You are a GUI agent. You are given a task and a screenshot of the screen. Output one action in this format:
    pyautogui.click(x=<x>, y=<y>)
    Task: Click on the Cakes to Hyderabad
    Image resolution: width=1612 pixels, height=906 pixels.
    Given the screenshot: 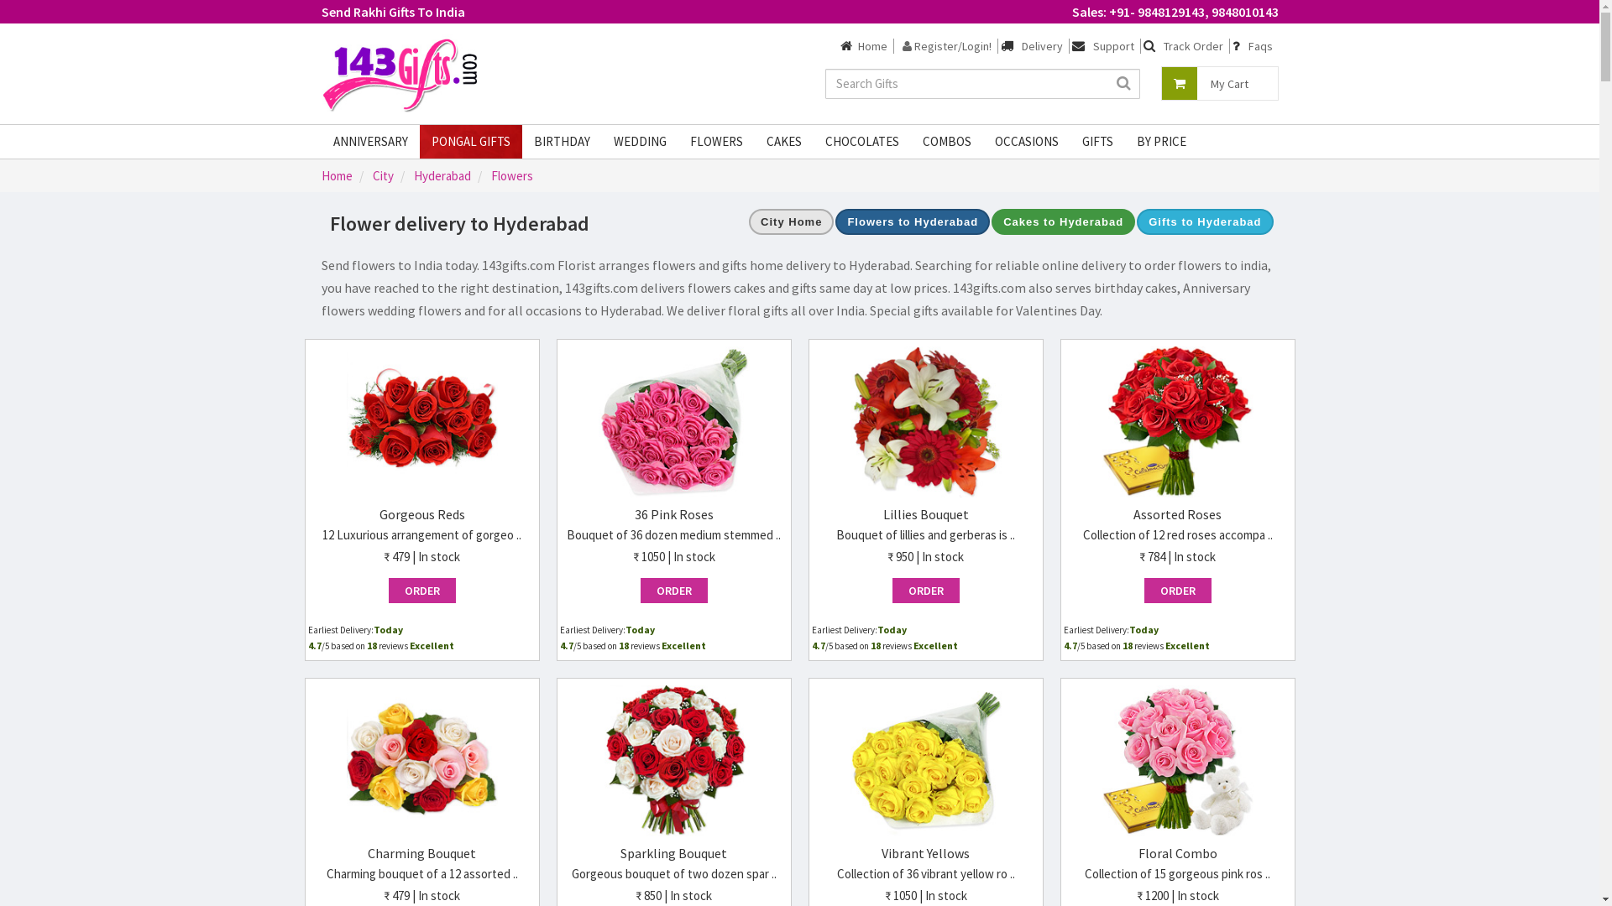 What is the action you would take?
    pyautogui.click(x=1063, y=220)
    